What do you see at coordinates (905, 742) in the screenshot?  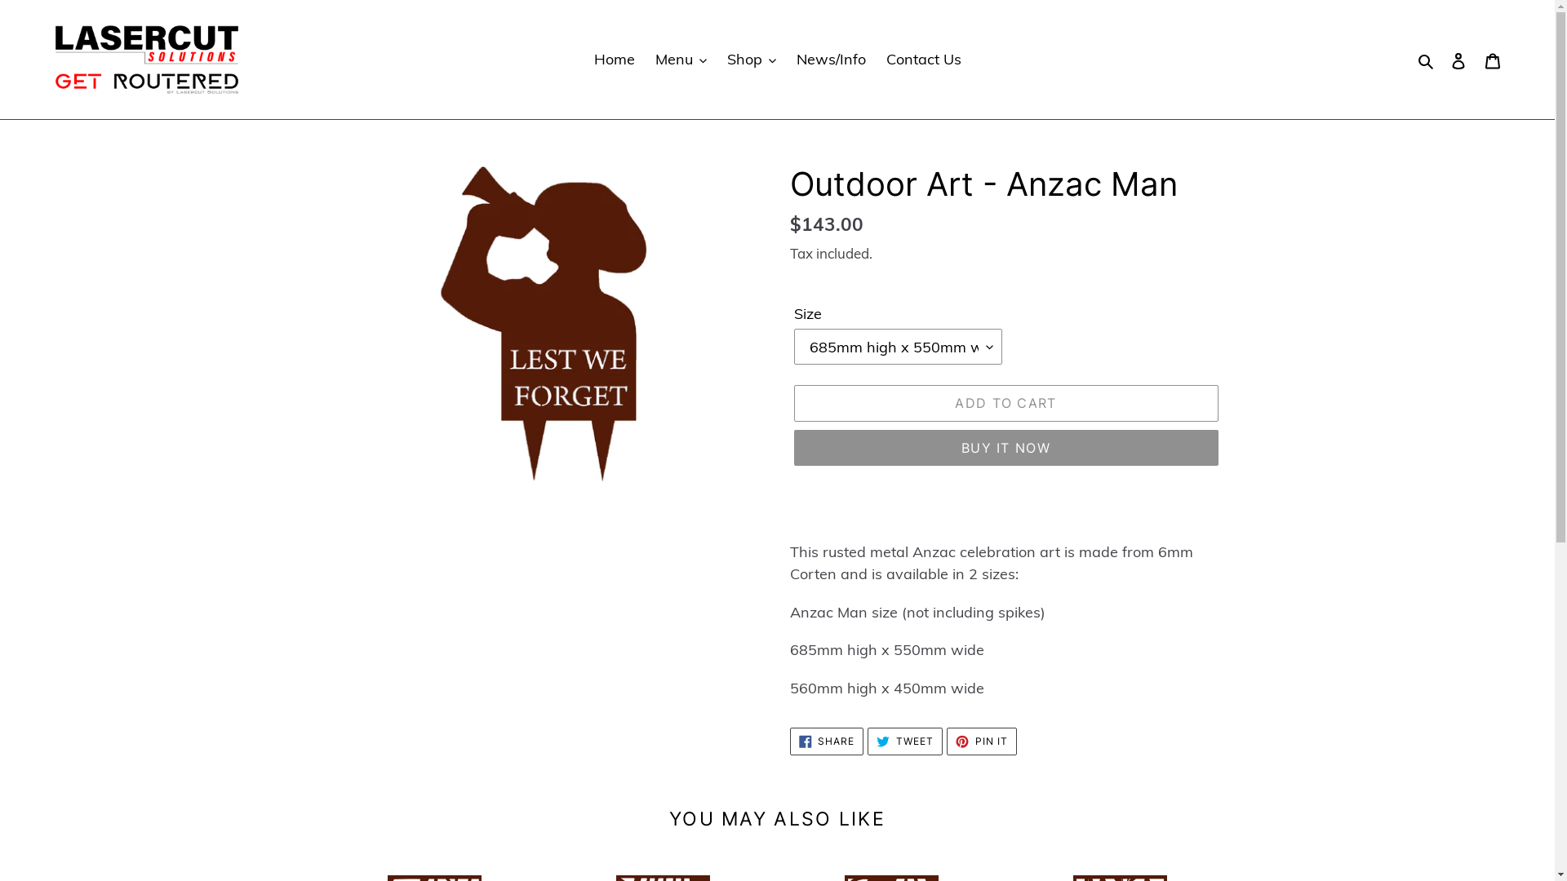 I see `TWEET
TWEET ON TWITTER` at bounding box center [905, 742].